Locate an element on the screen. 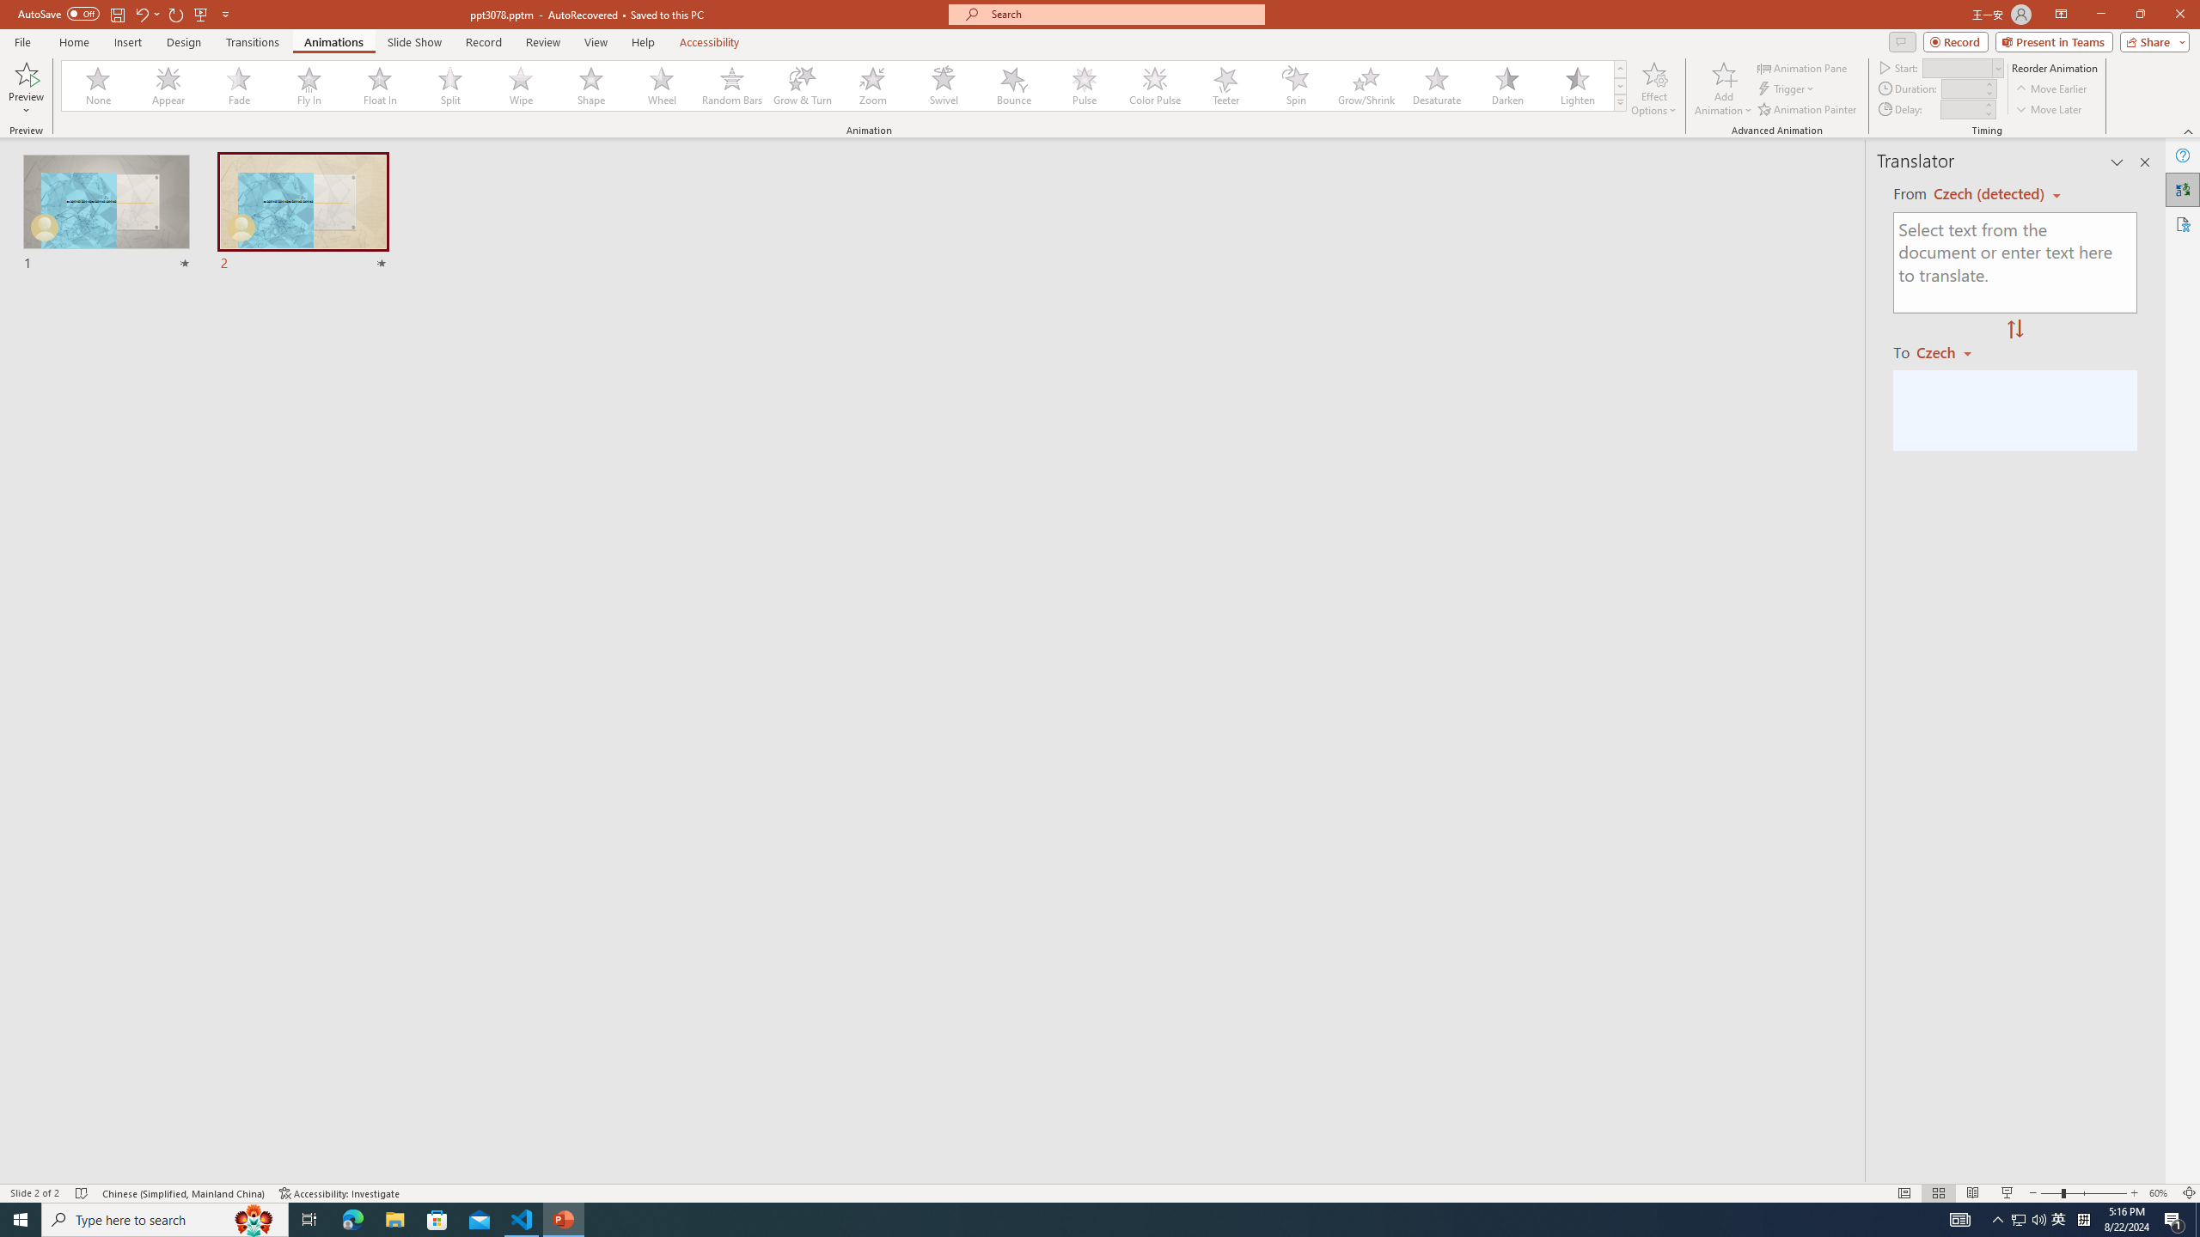 The height and width of the screenshot is (1237, 2200). Add Animation is located at coordinates (1724, 88).